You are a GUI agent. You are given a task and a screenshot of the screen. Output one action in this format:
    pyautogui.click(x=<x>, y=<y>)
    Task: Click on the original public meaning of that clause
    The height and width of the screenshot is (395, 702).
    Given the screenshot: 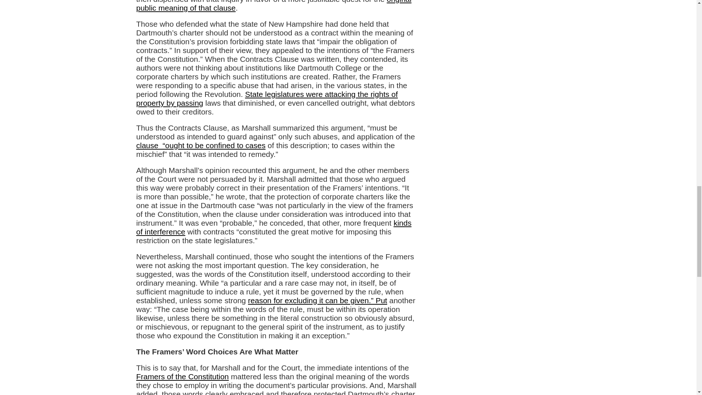 What is the action you would take?
    pyautogui.click(x=273, y=6)
    